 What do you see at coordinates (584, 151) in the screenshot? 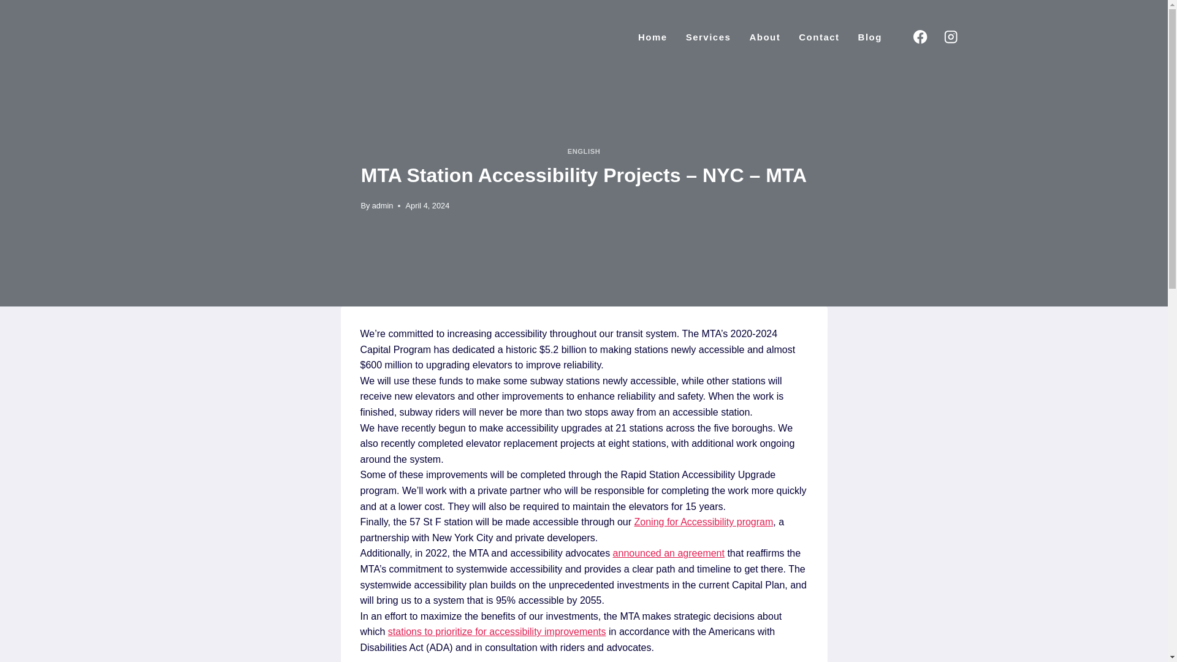
I see `ENGLISH` at bounding box center [584, 151].